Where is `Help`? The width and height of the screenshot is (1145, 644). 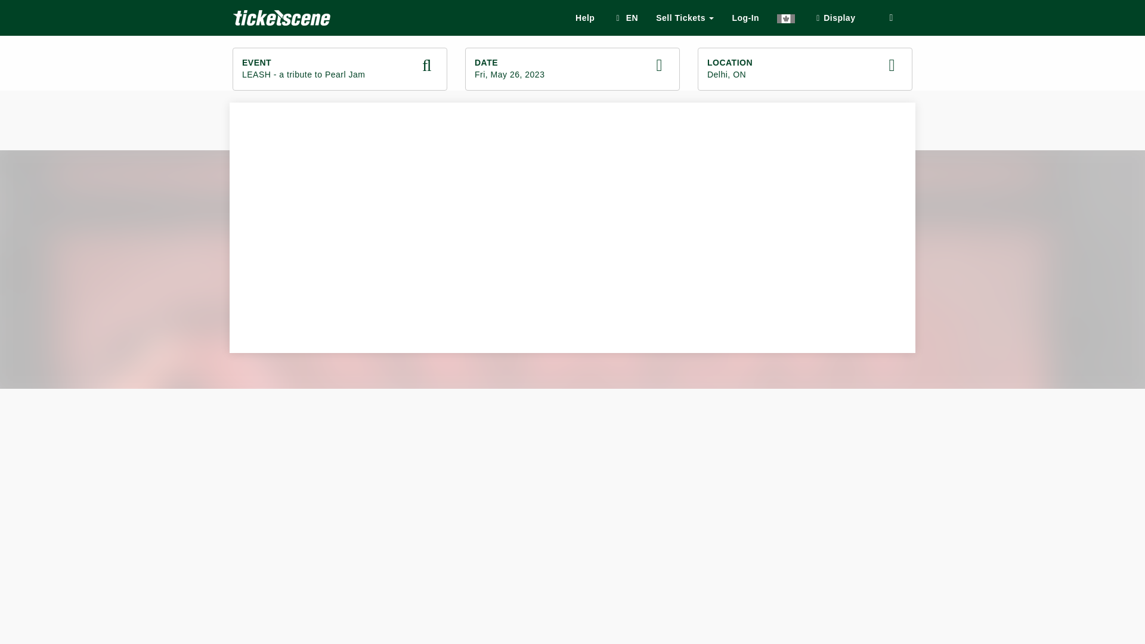
Help is located at coordinates (340, 69).